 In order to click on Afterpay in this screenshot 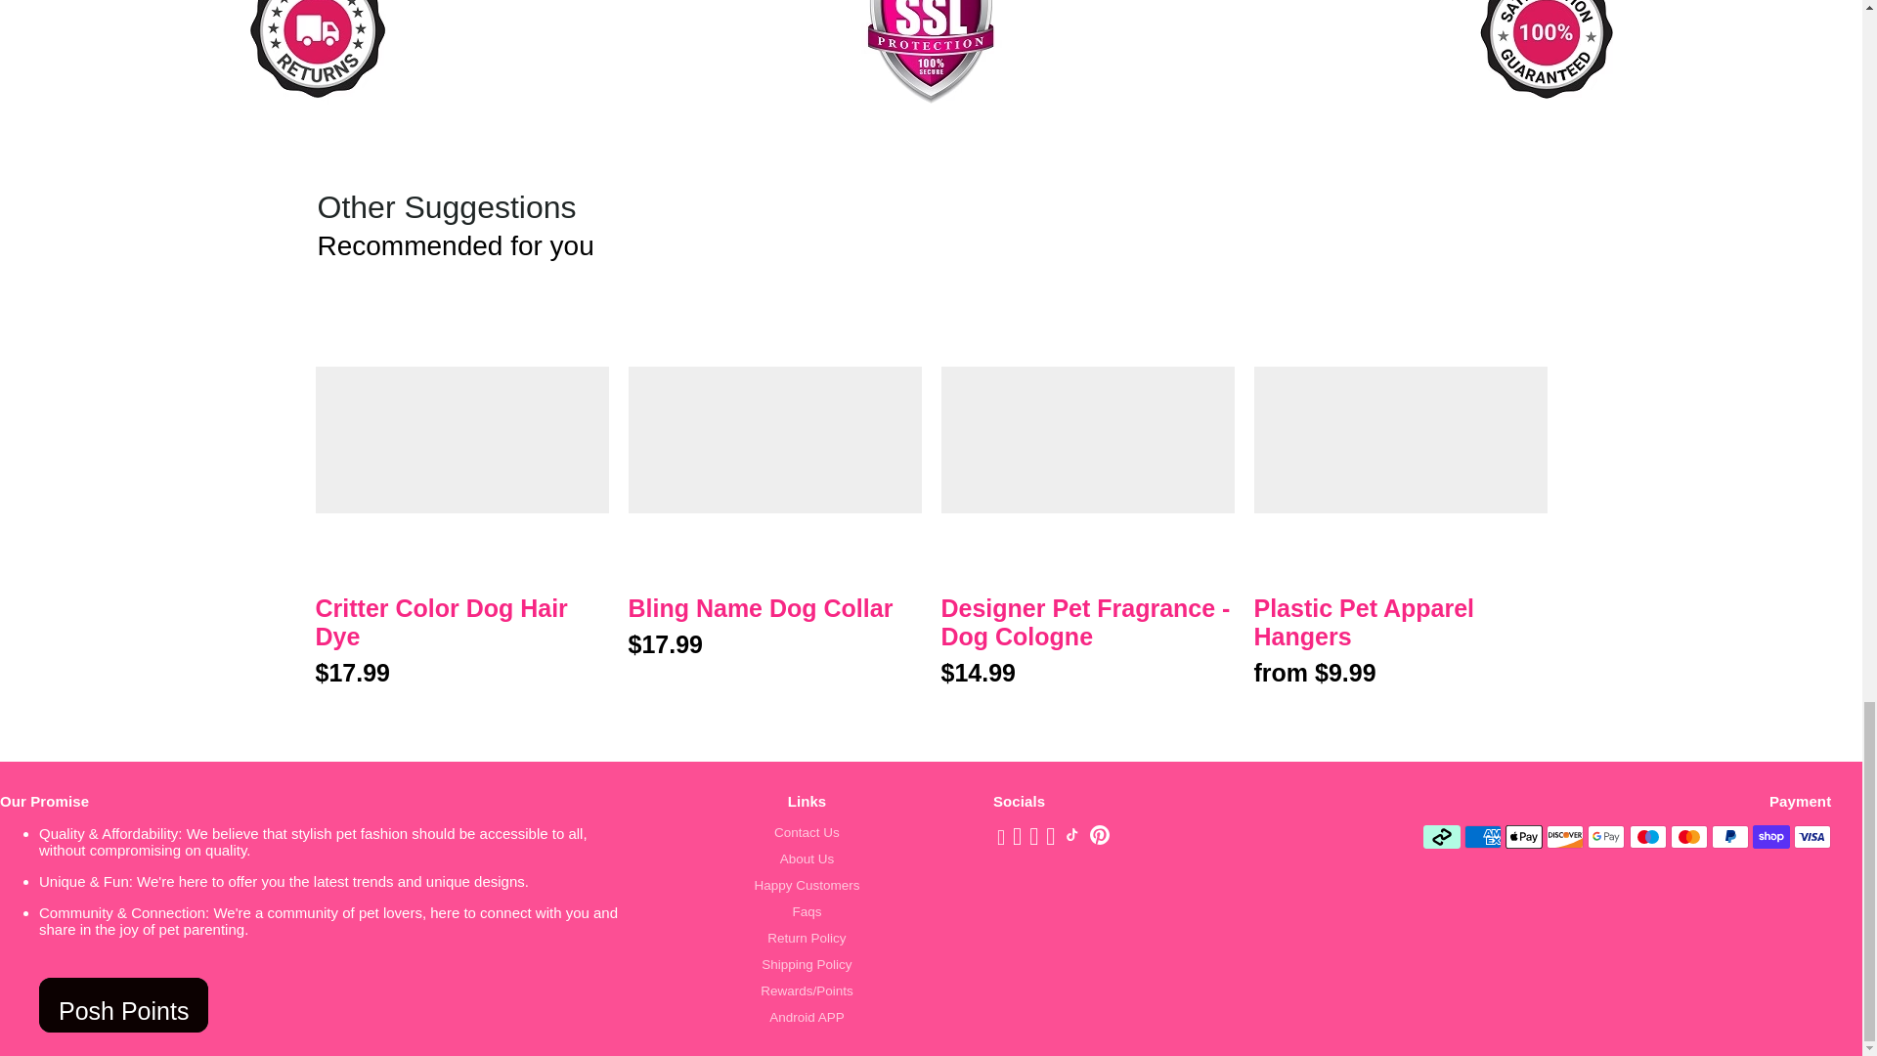, I will do `click(1441, 837)`.